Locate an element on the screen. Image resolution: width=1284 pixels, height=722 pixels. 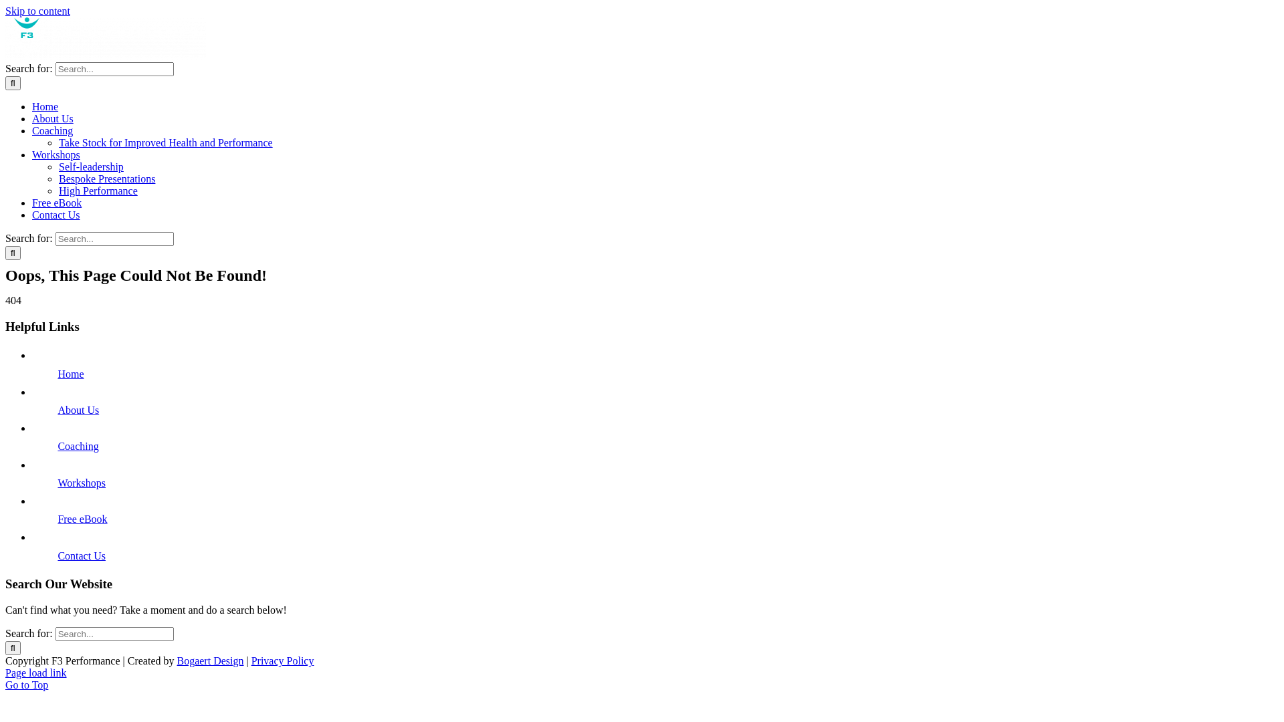
Contact Us is located at coordinates (82, 555).